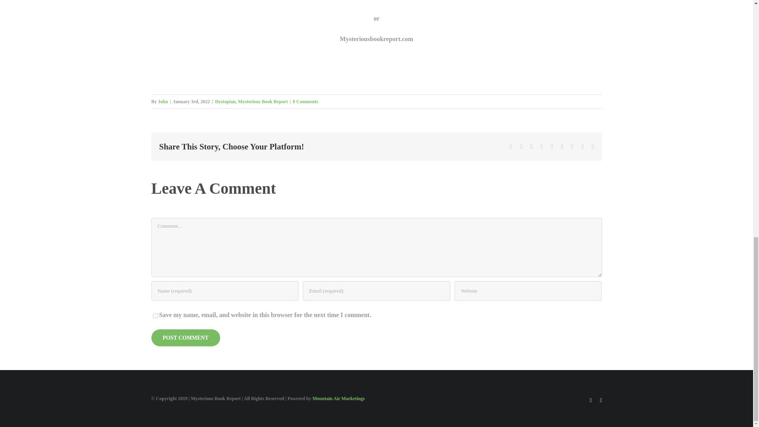  I want to click on Posts by John, so click(163, 101).